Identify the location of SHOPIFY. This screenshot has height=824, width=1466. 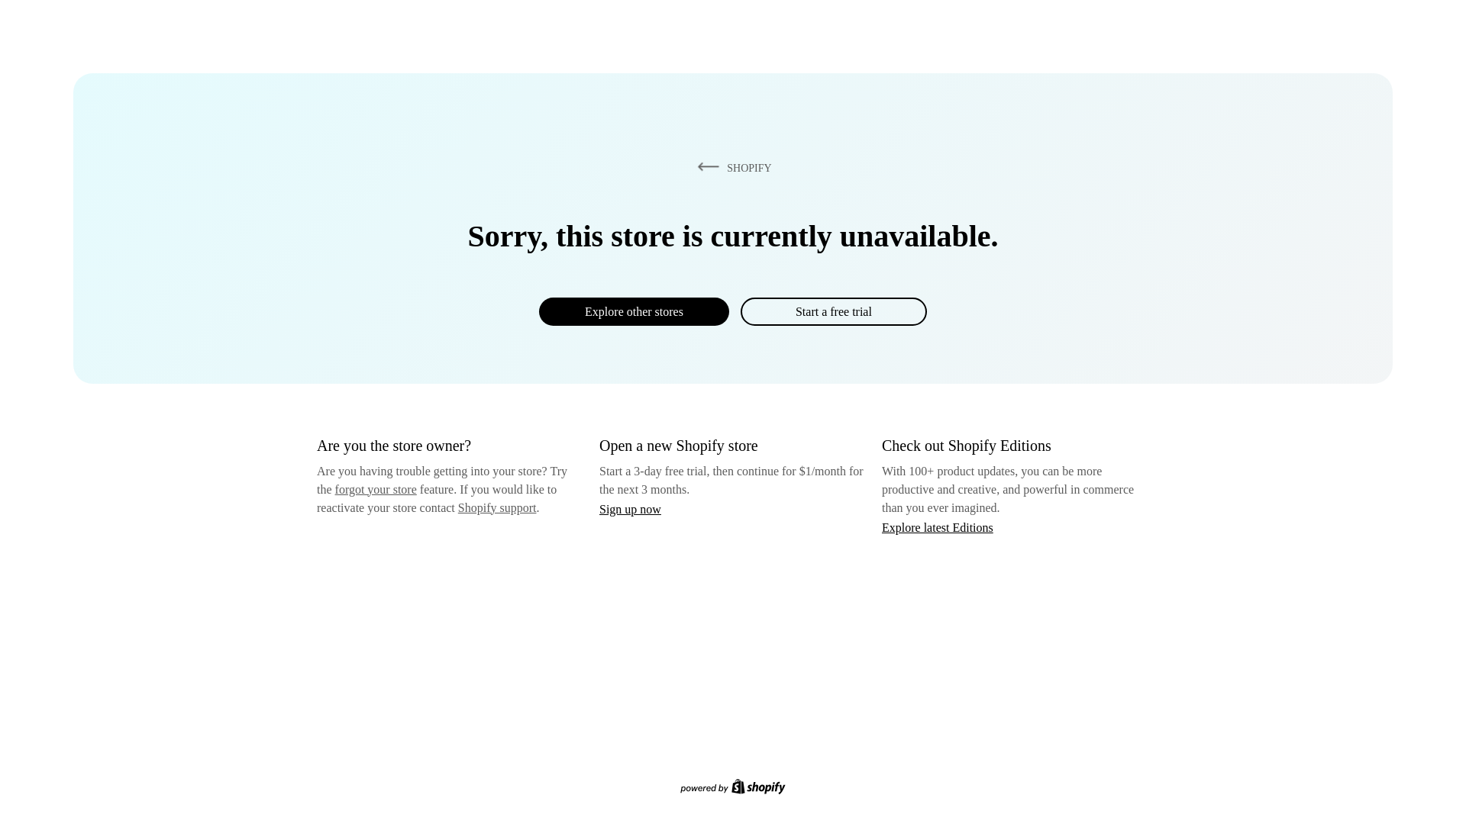
(731, 167).